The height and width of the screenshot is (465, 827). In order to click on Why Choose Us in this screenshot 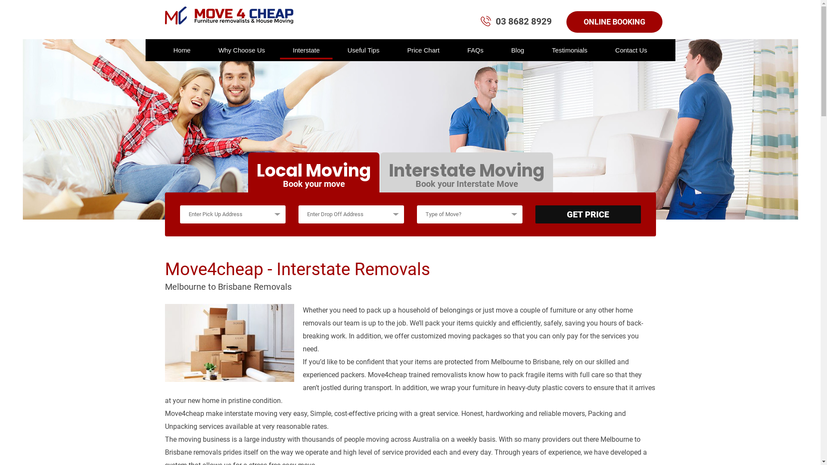, I will do `click(242, 50)`.